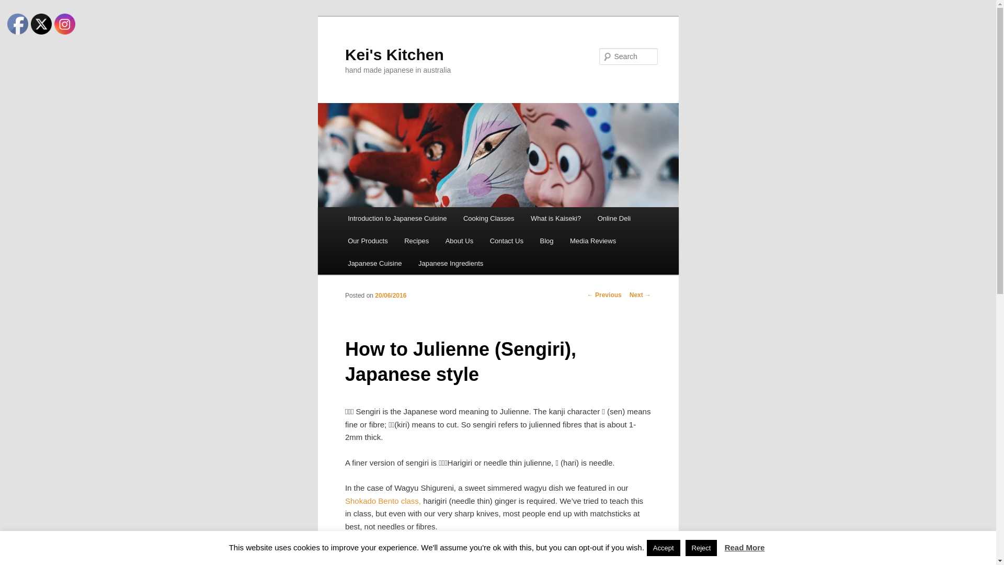 Image resolution: width=1004 pixels, height=565 pixels. Describe the element at coordinates (374, 264) in the screenshot. I see `Japanese Cuisine` at that location.